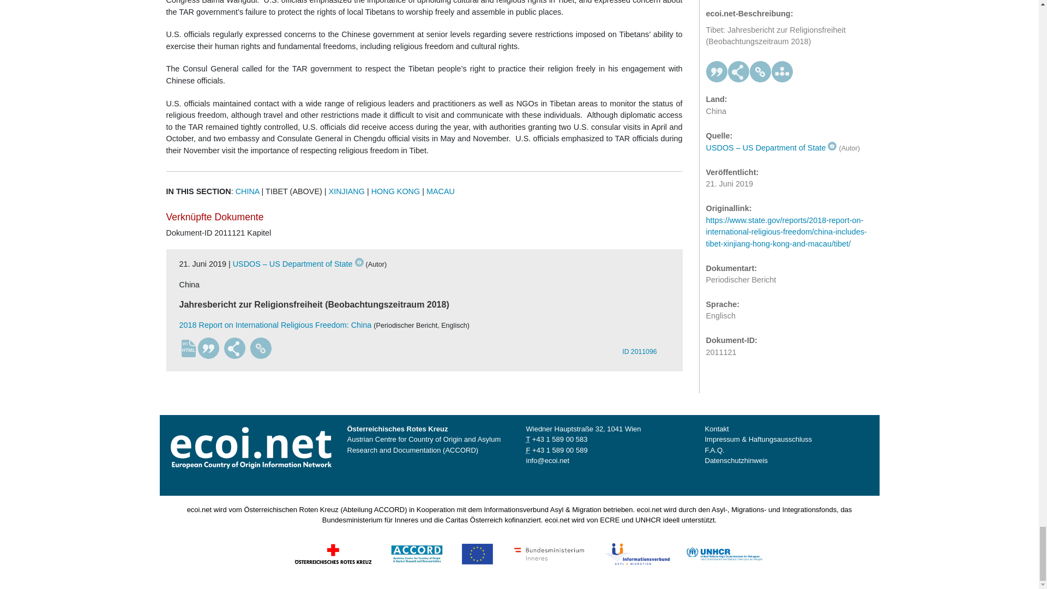 This screenshot has width=1047, height=589. What do you see at coordinates (208, 348) in the screenshot?
I see `Zitieren als` at bounding box center [208, 348].